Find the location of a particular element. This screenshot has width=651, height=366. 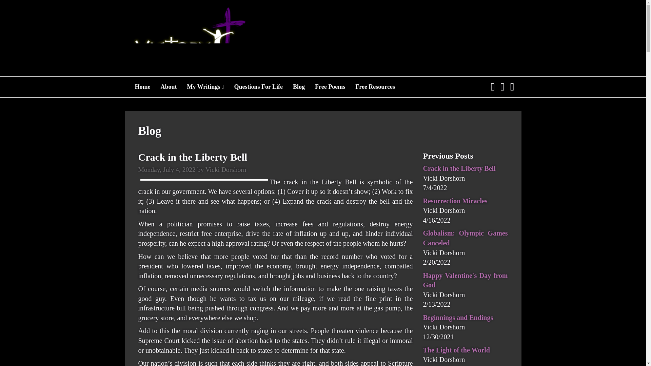

Free Resources is located at coordinates (375, 87).